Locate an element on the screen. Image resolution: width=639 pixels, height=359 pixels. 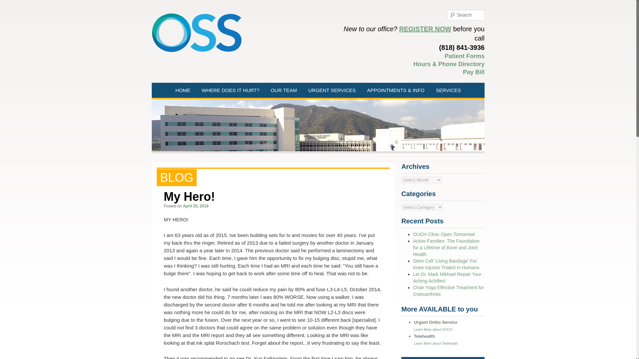
REGISTER NOW is located at coordinates (425, 29).